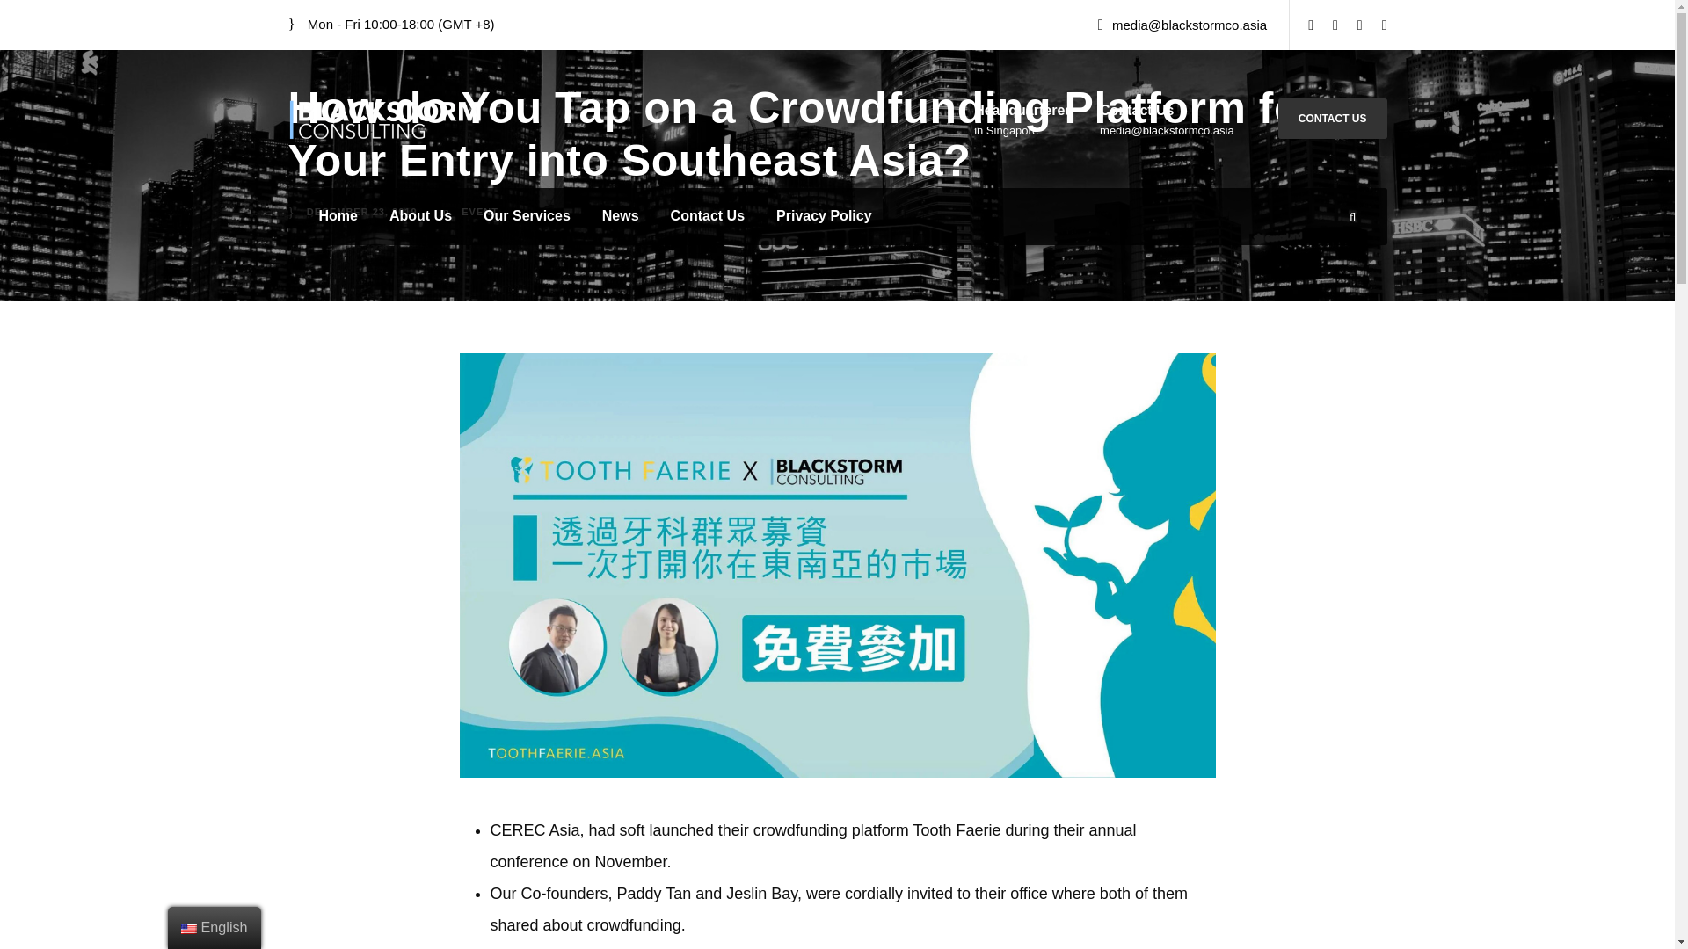 Image resolution: width=1688 pixels, height=949 pixels. I want to click on Privacy Policy, so click(825, 224).